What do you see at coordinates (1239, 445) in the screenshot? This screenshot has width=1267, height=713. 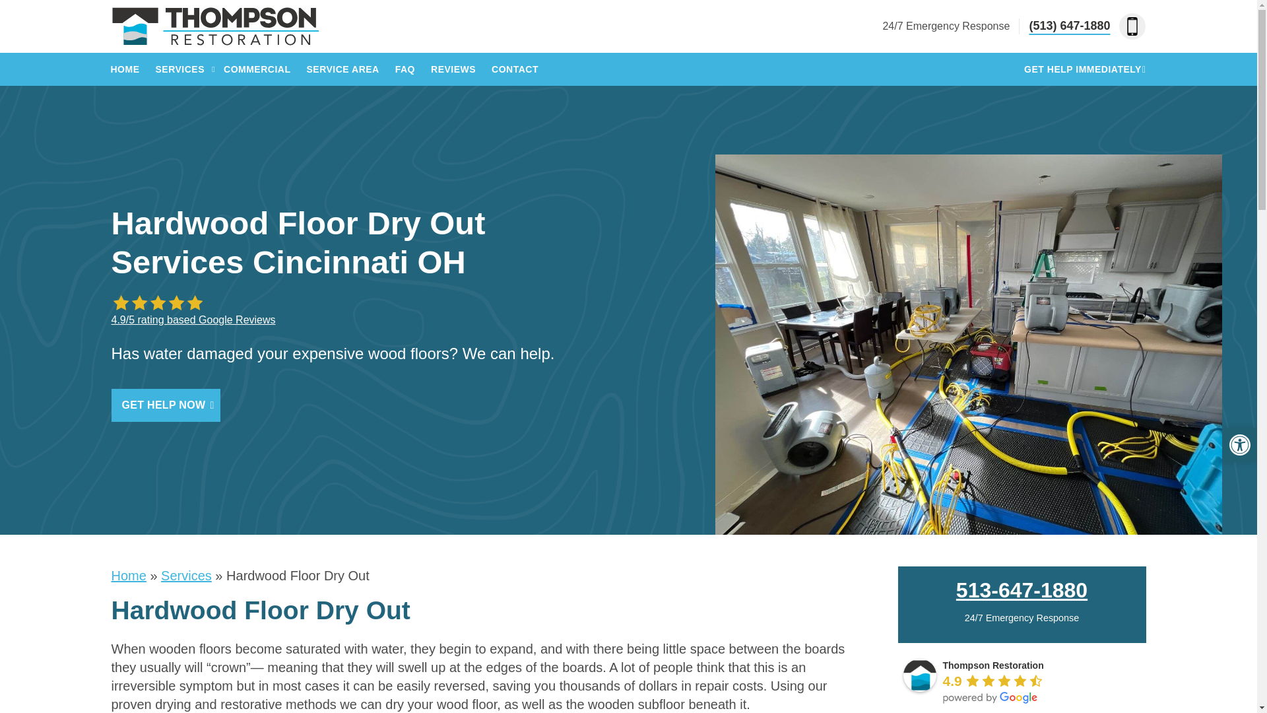 I see `Accessibility Tools` at bounding box center [1239, 445].